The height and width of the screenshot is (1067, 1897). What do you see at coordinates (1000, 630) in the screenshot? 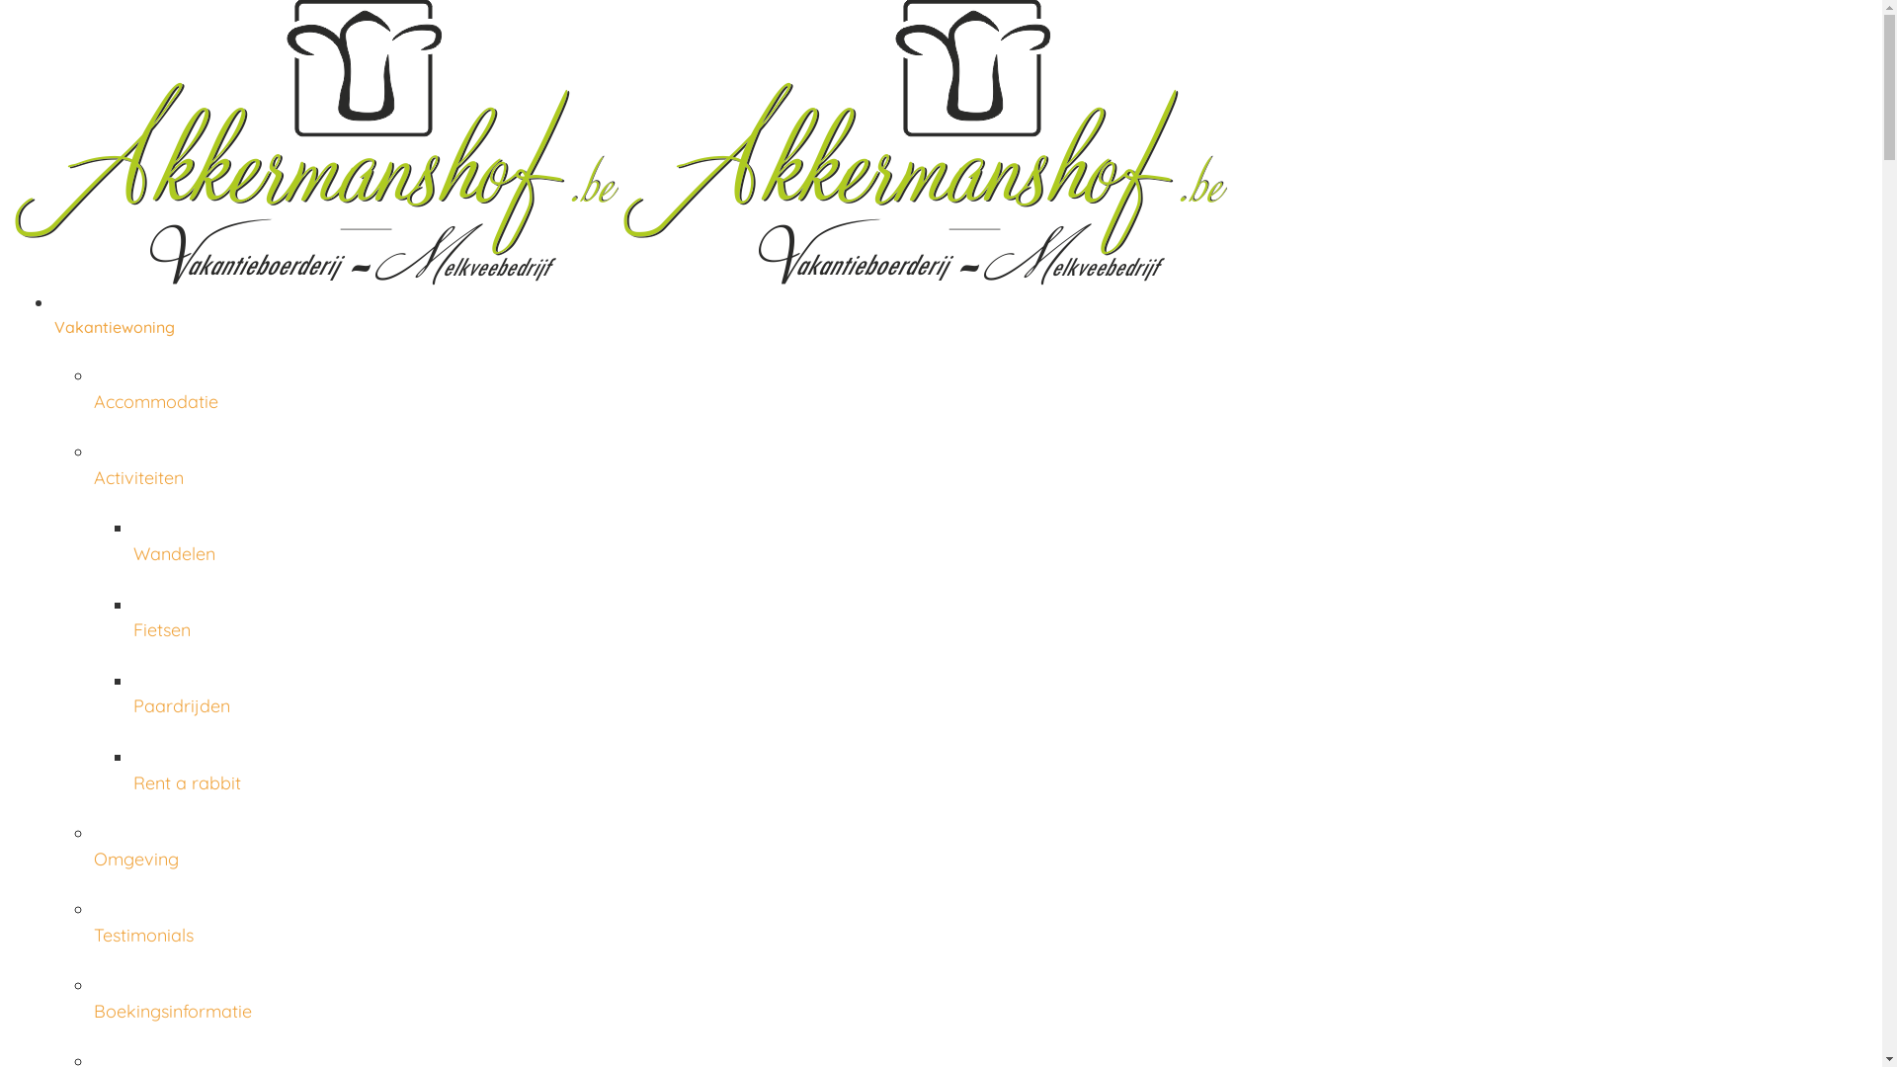
I see `Fietsen` at bounding box center [1000, 630].